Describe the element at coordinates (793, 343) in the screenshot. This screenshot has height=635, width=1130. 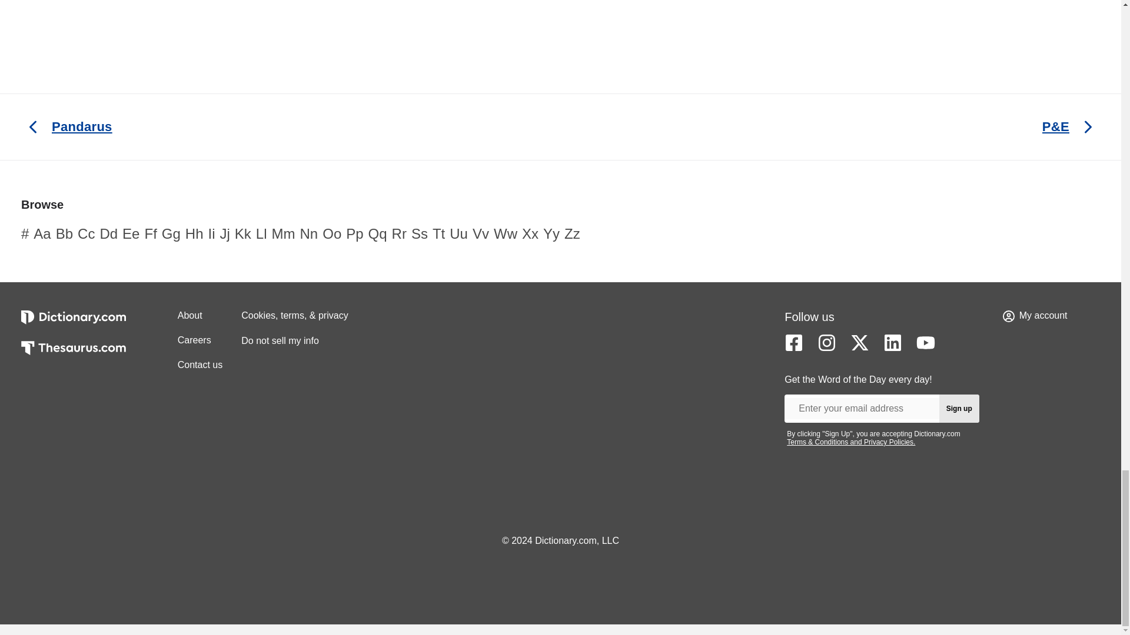
I see `facebook` at that location.